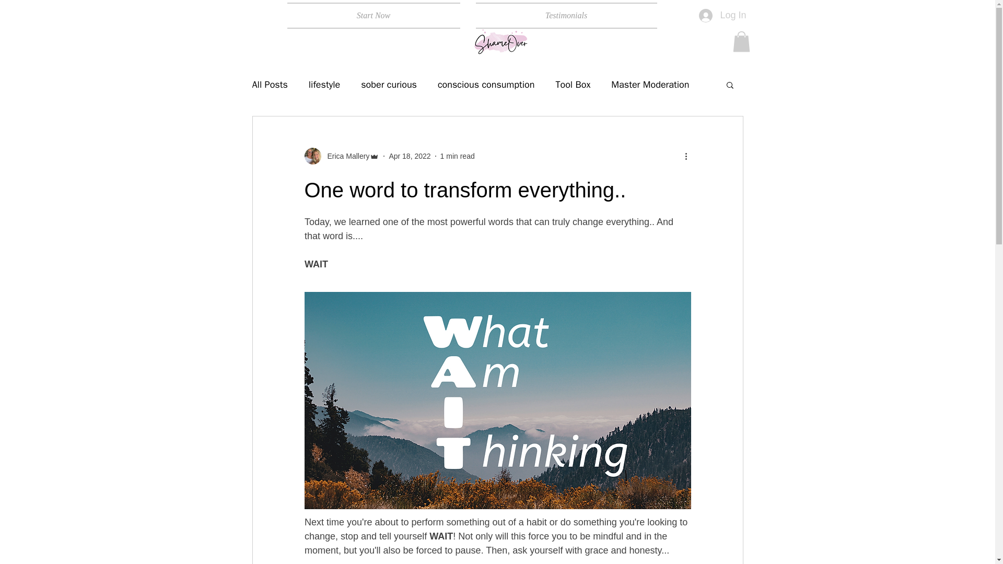 The height and width of the screenshot is (564, 1003). What do you see at coordinates (573, 85) in the screenshot?
I see `Tool Box` at bounding box center [573, 85].